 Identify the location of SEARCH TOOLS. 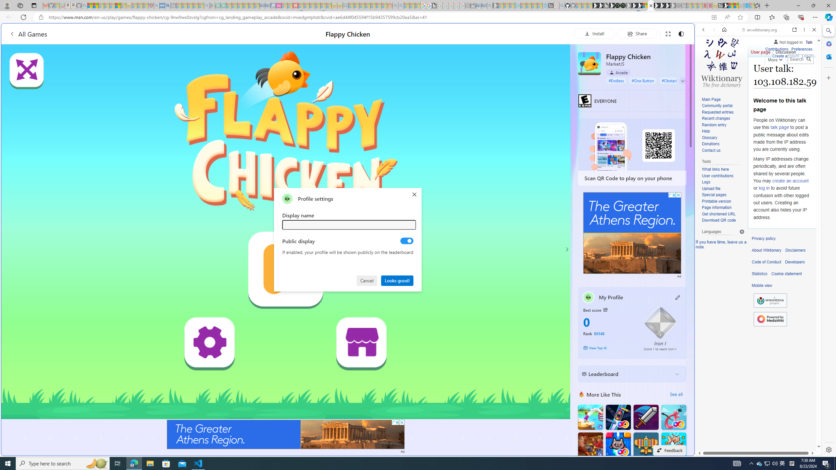
(775, 75).